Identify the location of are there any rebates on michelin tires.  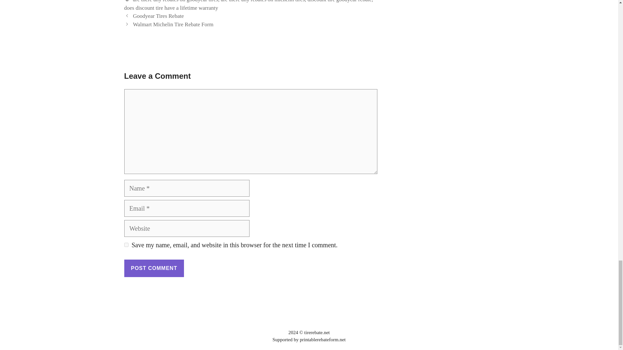
(263, 1).